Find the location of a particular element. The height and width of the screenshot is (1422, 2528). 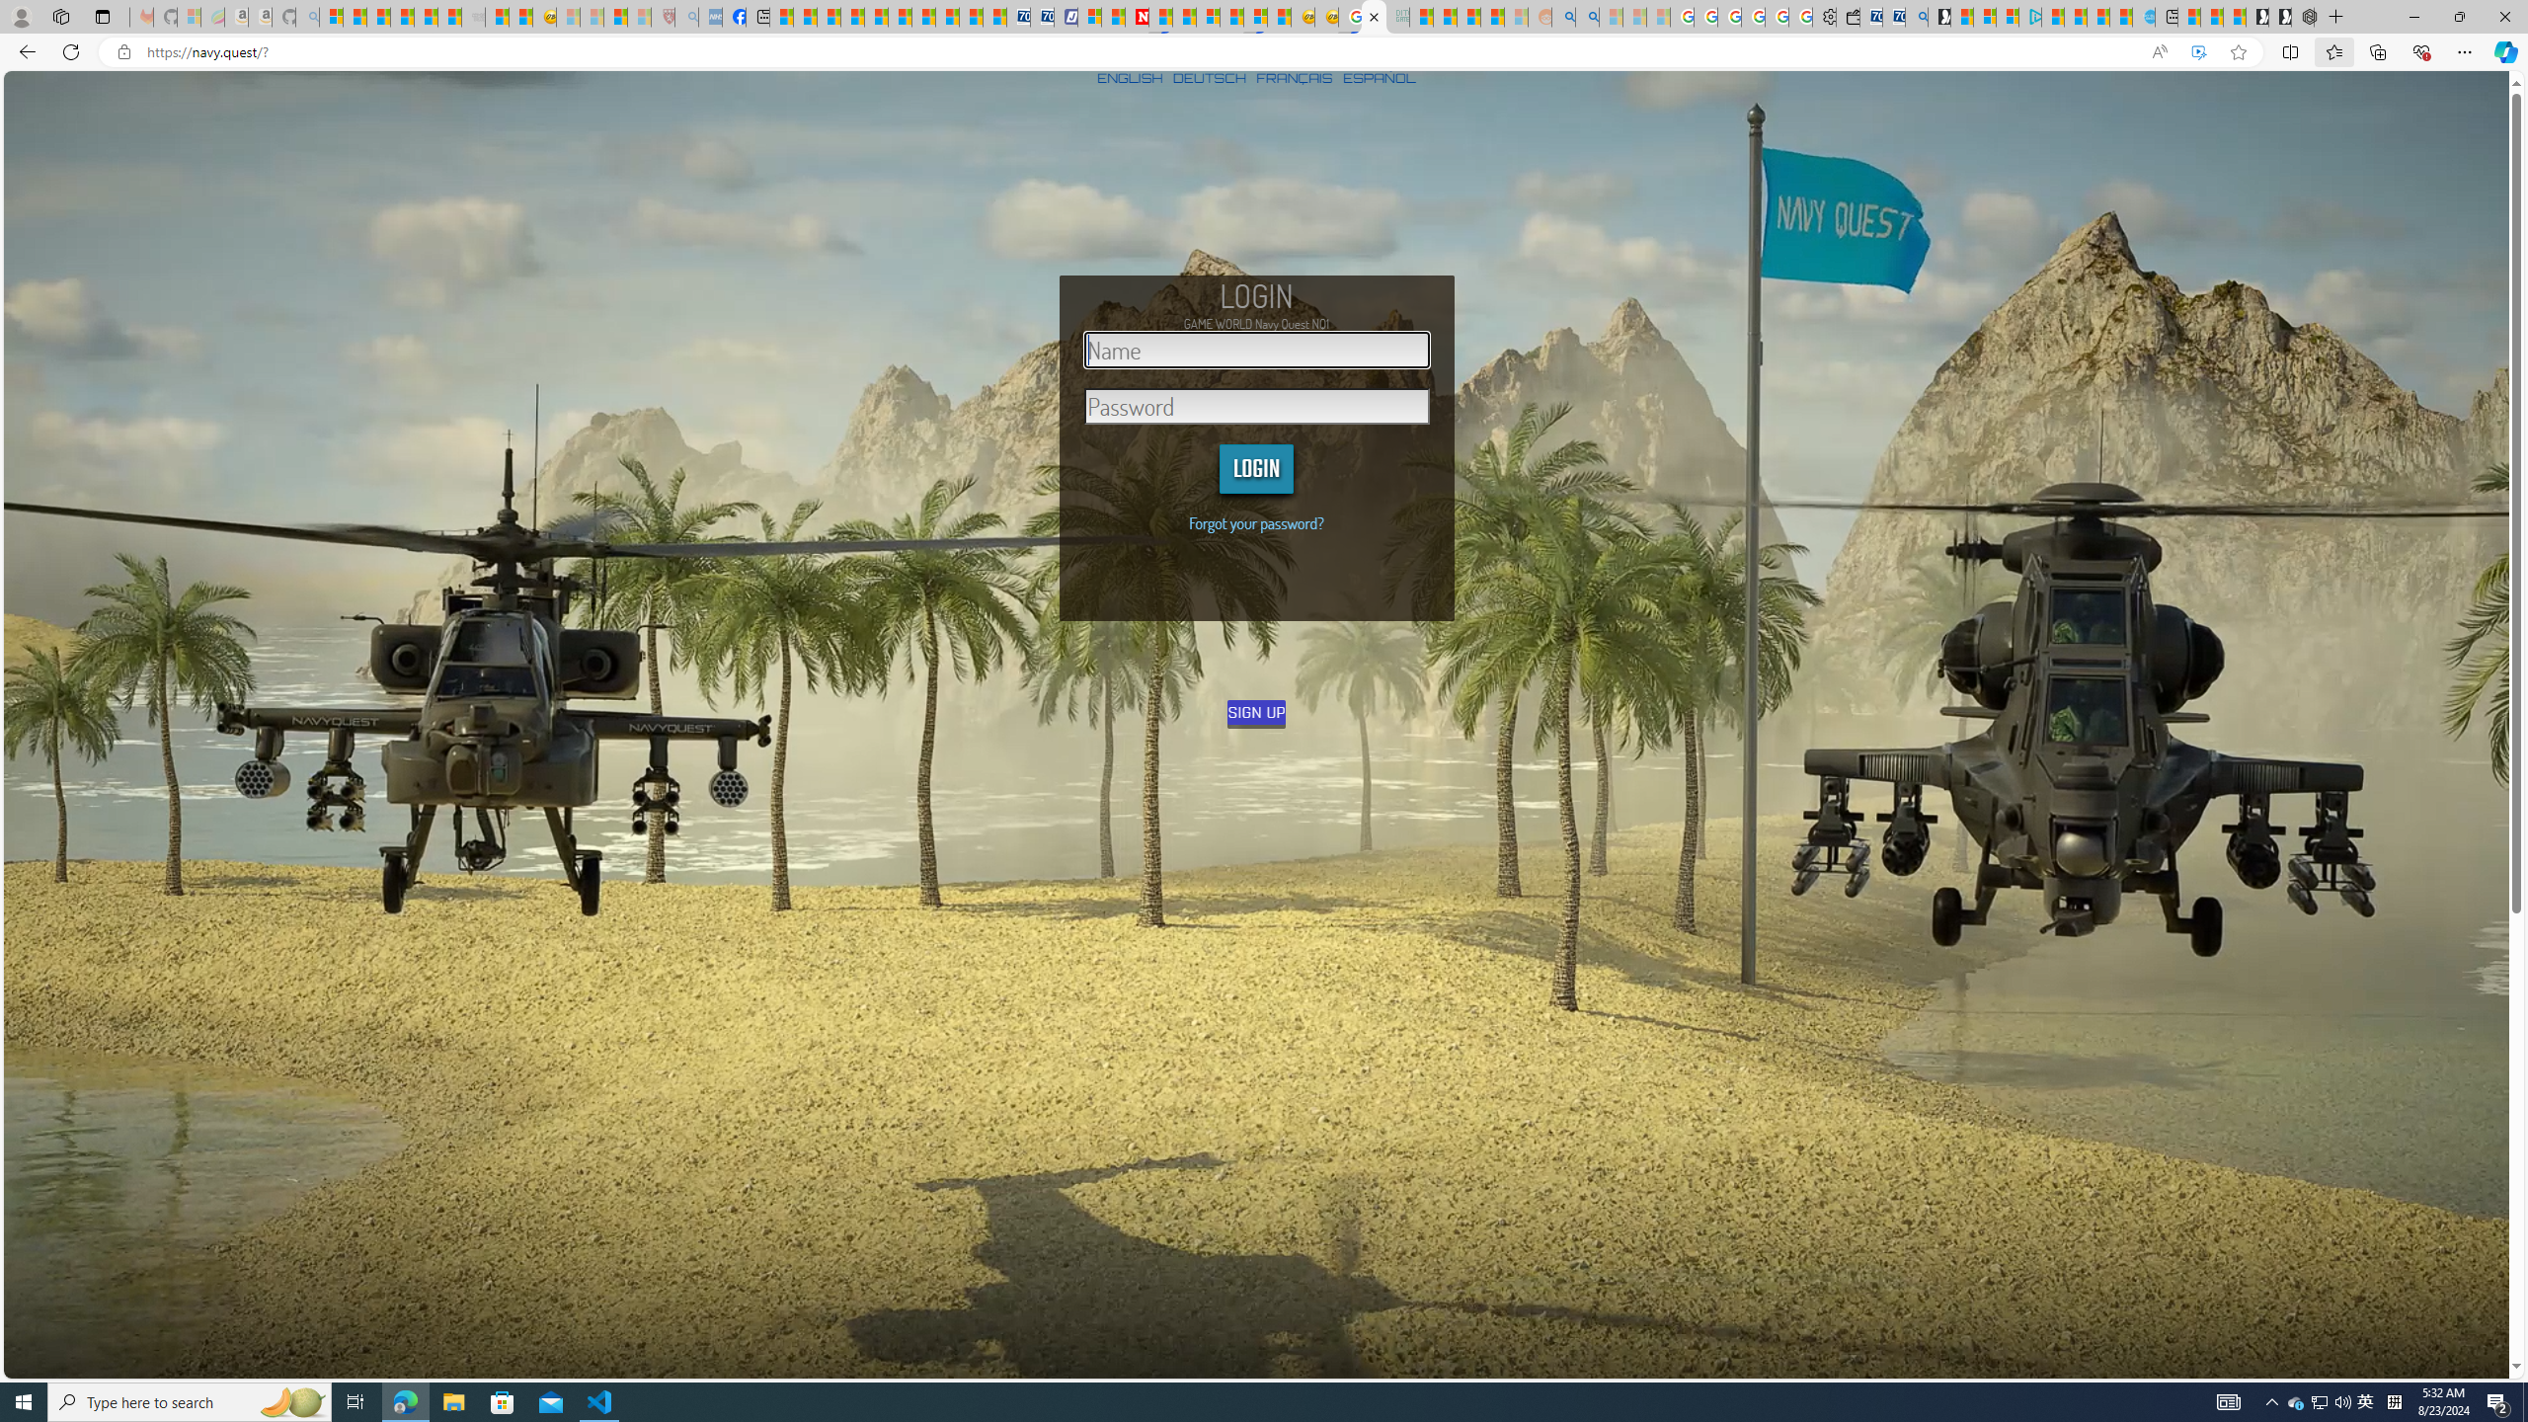

Robert H. Shmerling, MD - Harvard Health - Sleeping is located at coordinates (662, 17).